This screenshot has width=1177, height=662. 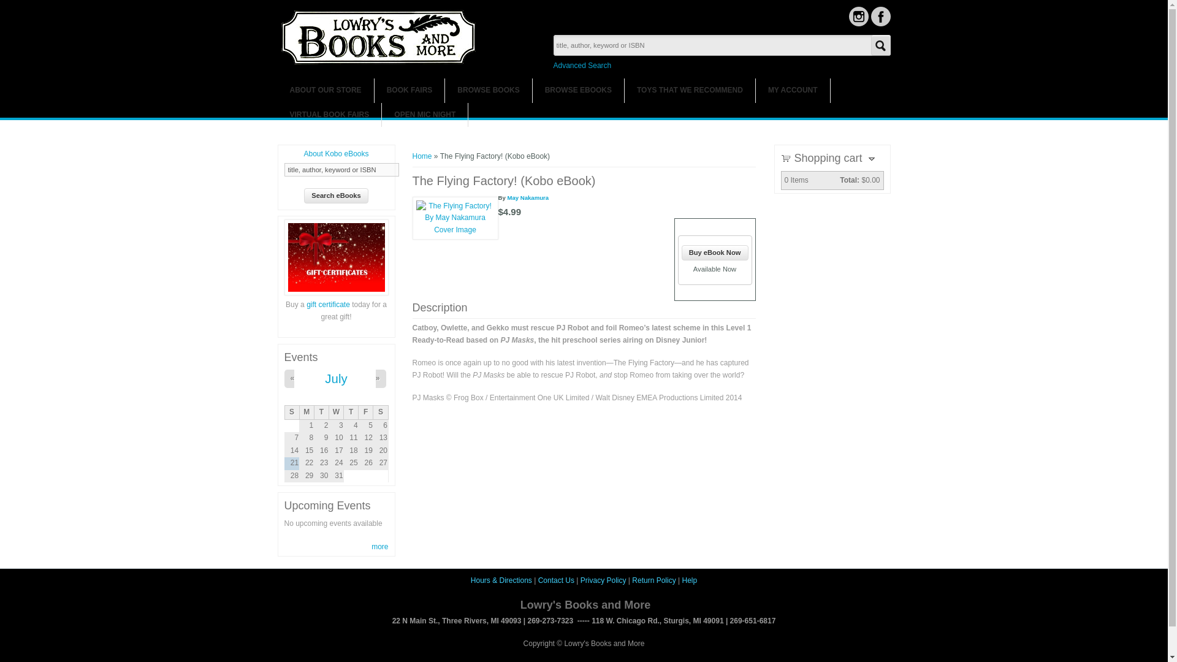 I want to click on Search, so click(x=880, y=45).